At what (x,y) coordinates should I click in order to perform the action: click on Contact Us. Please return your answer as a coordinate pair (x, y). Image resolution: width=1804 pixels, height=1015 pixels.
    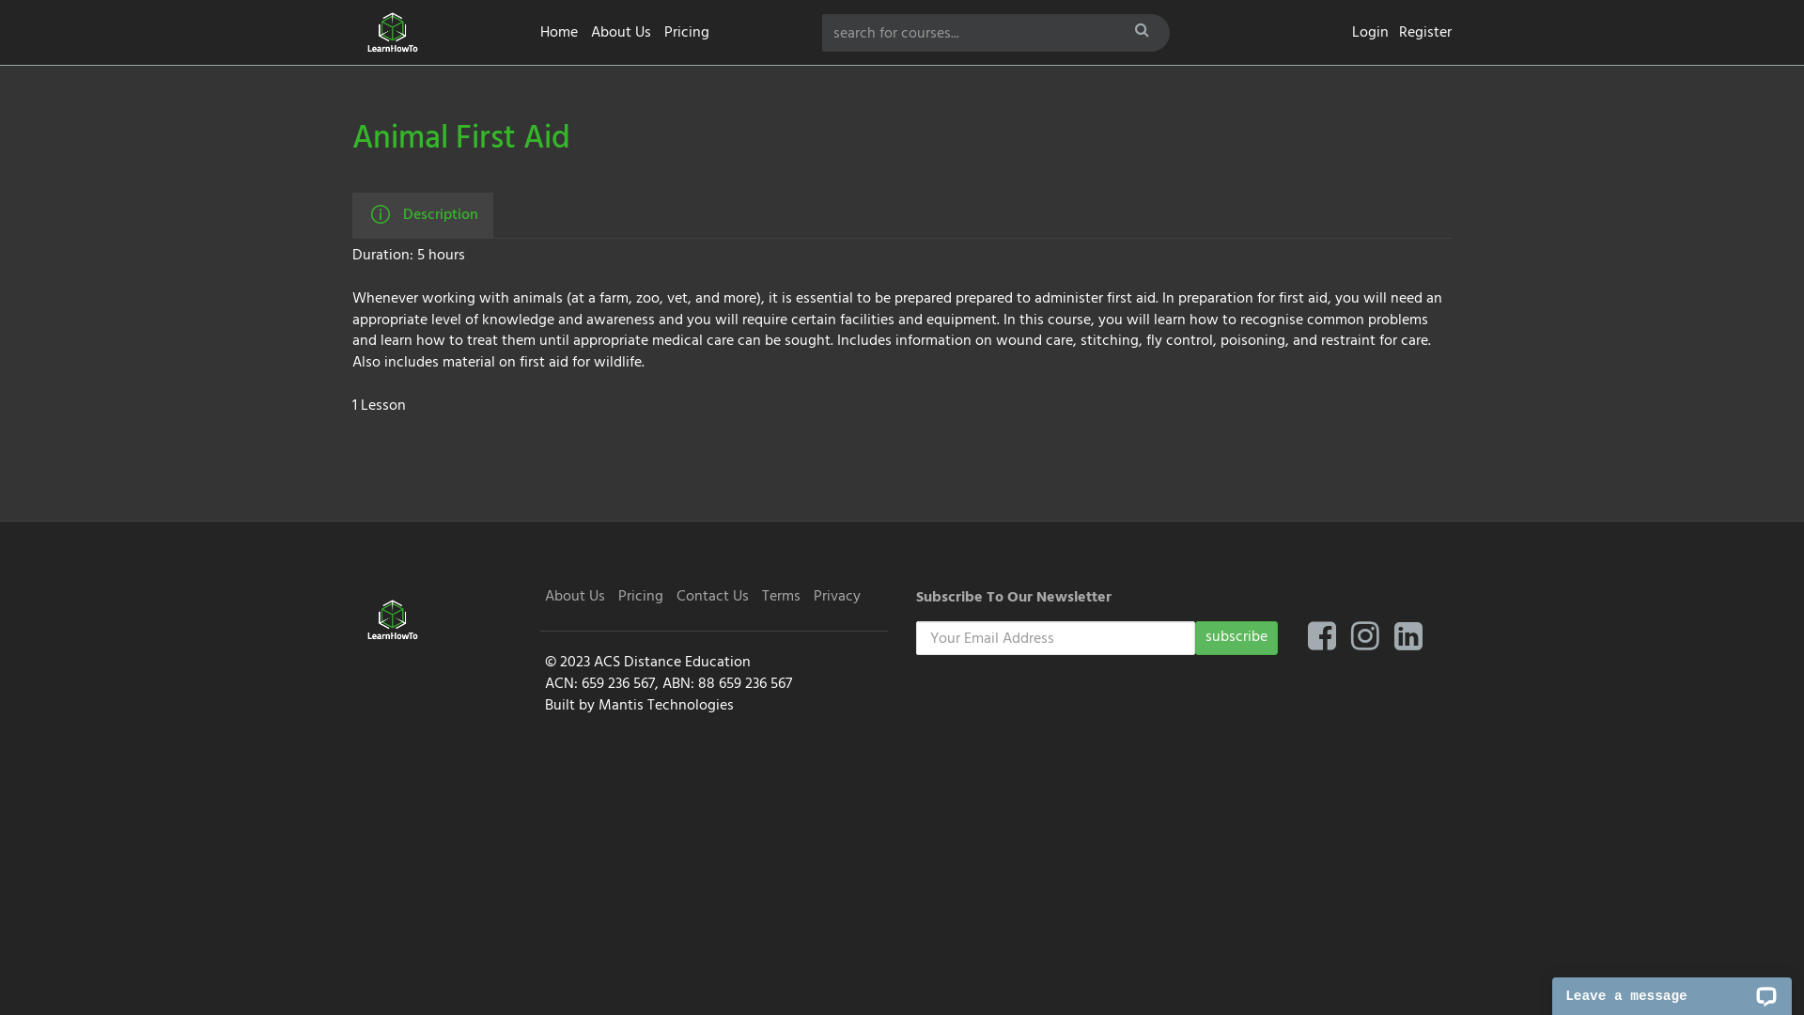
    Looking at the image, I should click on (712, 598).